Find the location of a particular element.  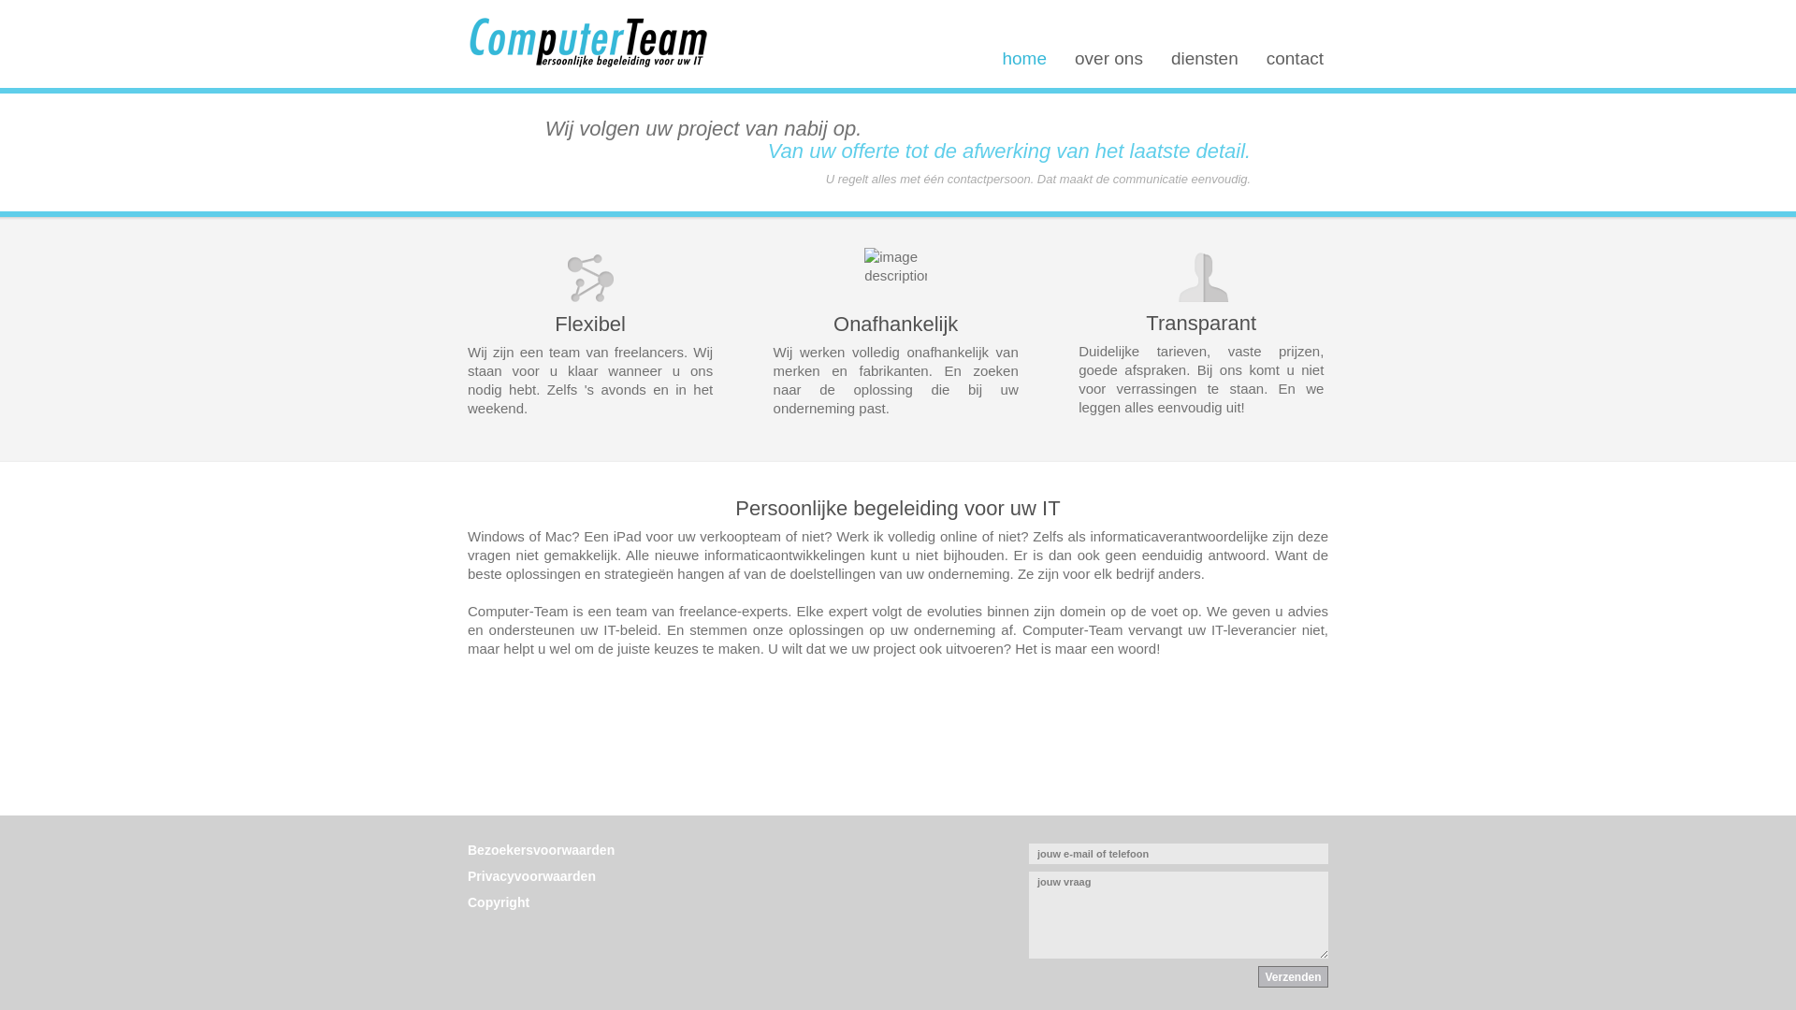

Privacyvoorwaarden is located at coordinates (531, 876).